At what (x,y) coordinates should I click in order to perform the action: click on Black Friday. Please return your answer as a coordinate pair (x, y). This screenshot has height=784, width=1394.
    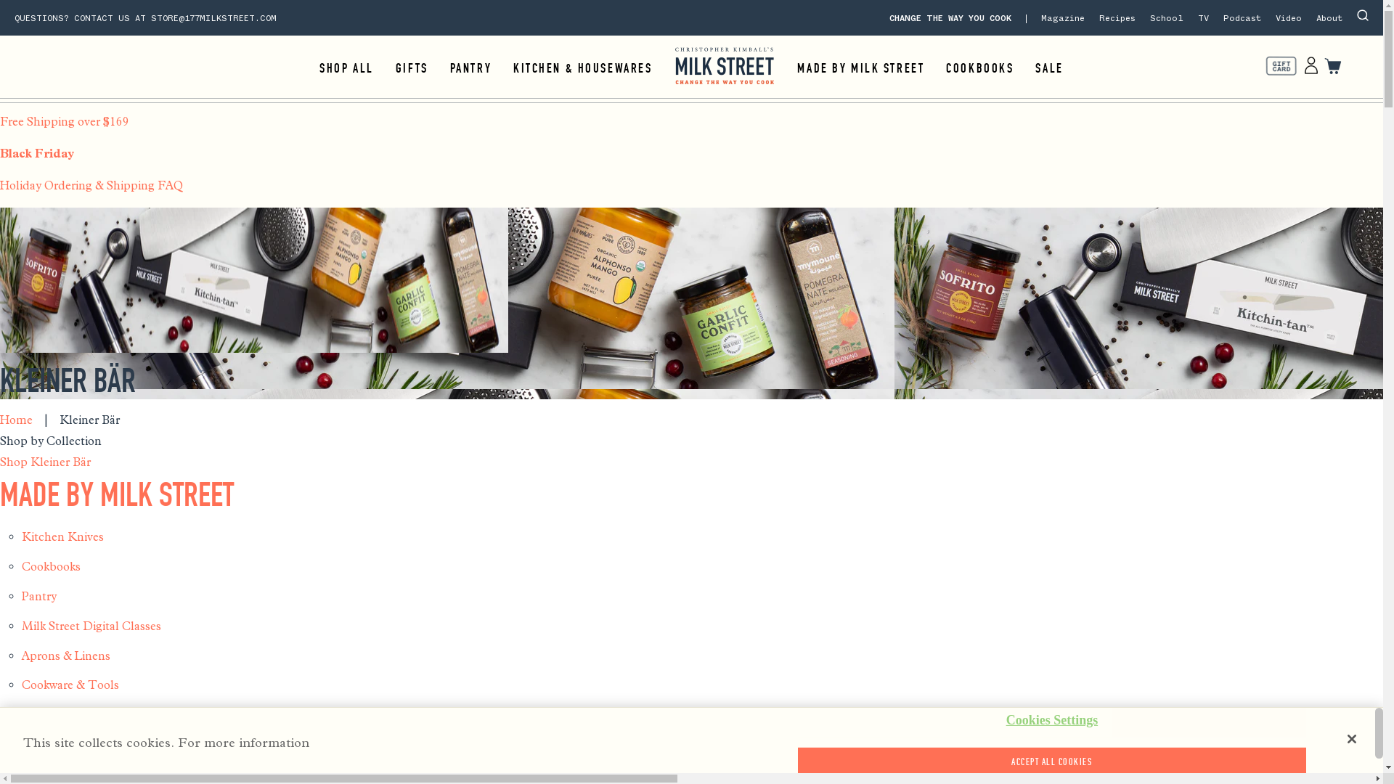
    Looking at the image, I should click on (691, 160).